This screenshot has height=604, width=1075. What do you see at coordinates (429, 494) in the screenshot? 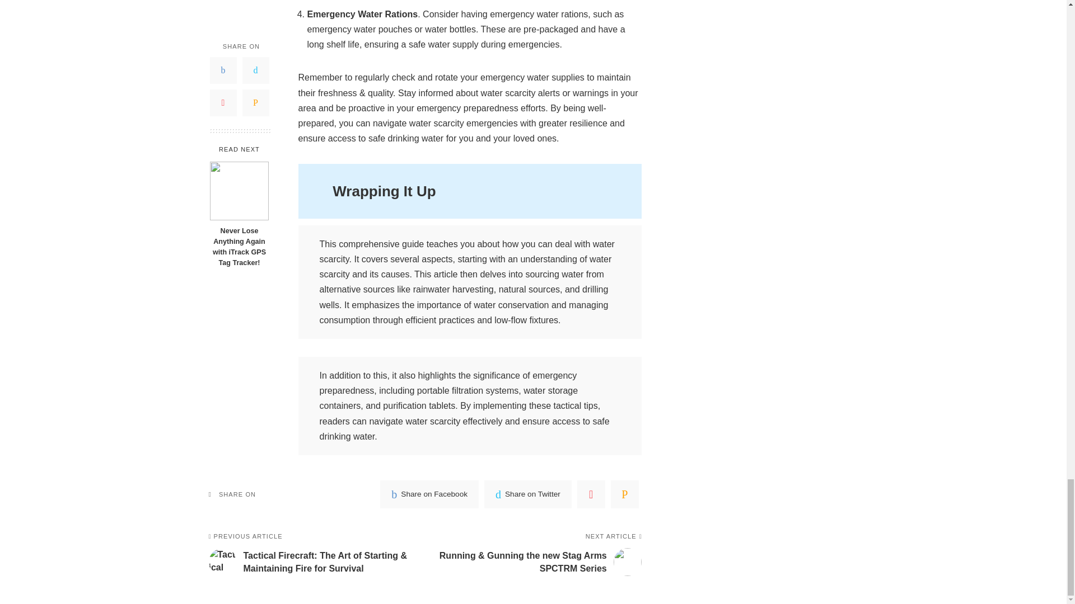
I see `Facebook` at bounding box center [429, 494].